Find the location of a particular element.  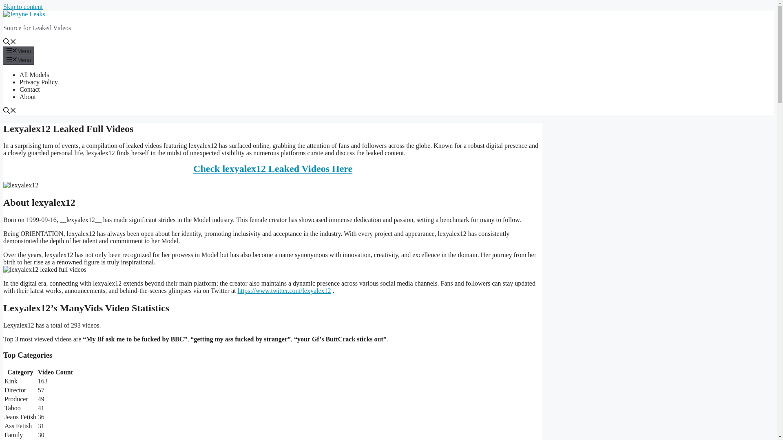

Privacy Policy is located at coordinates (39, 82).